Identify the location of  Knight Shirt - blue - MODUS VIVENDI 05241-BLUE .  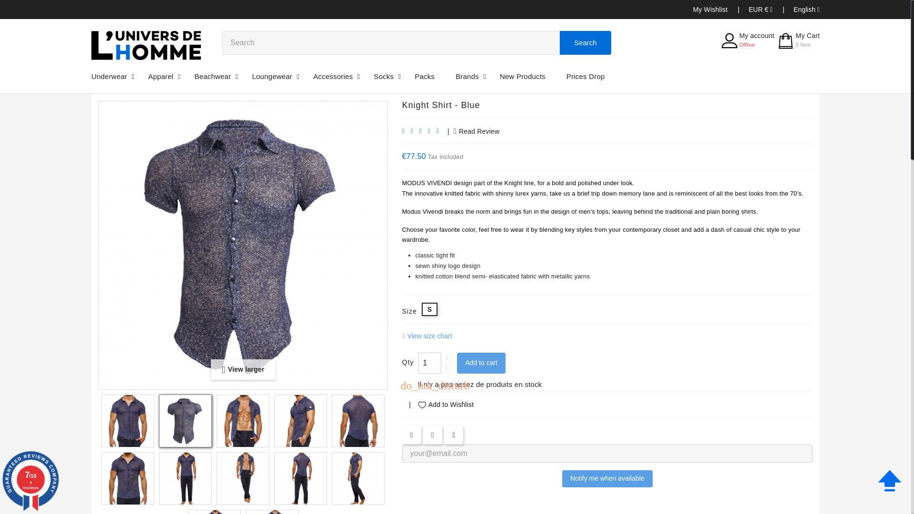
(109, 76).